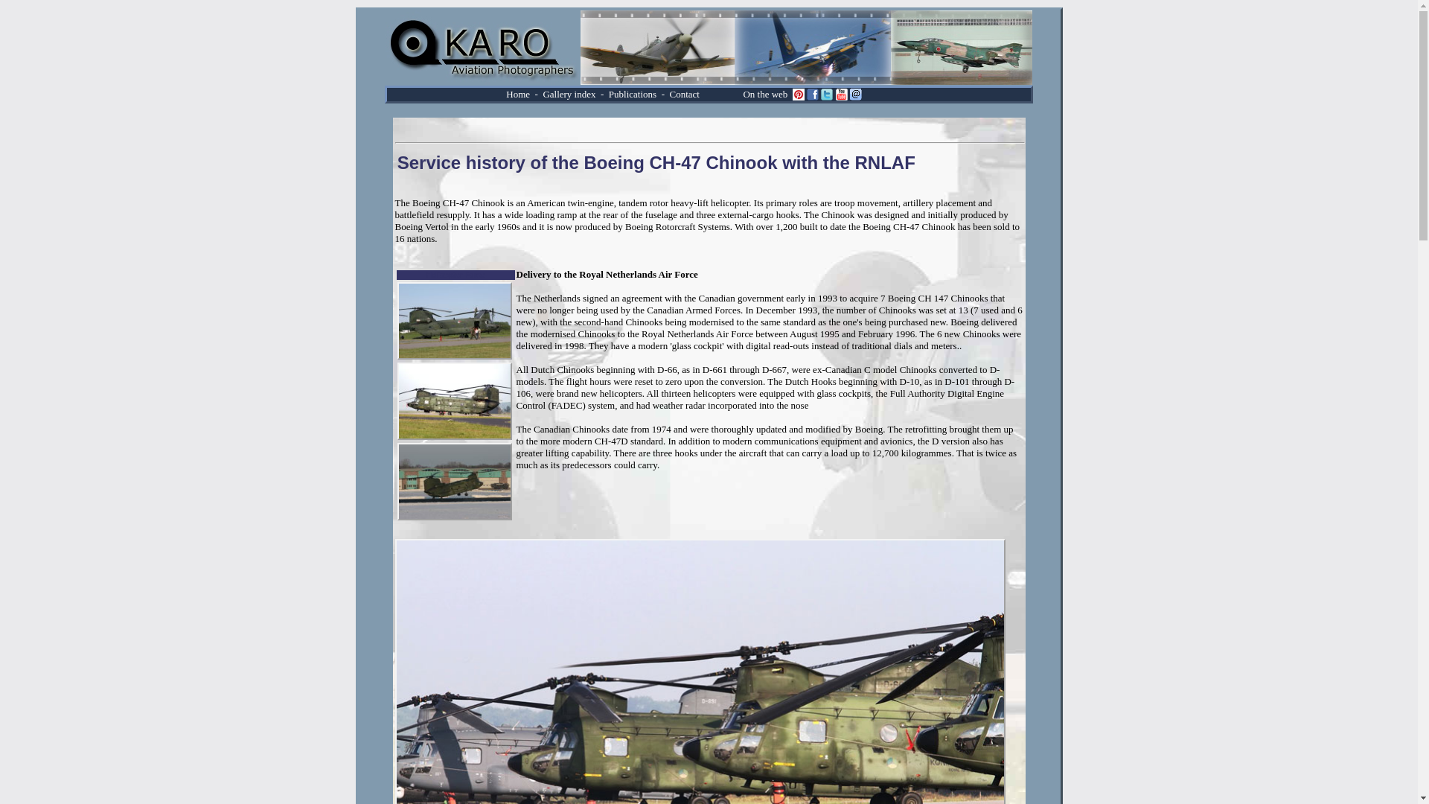 The image size is (1429, 804). I want to click on Home , so click(518, 94).